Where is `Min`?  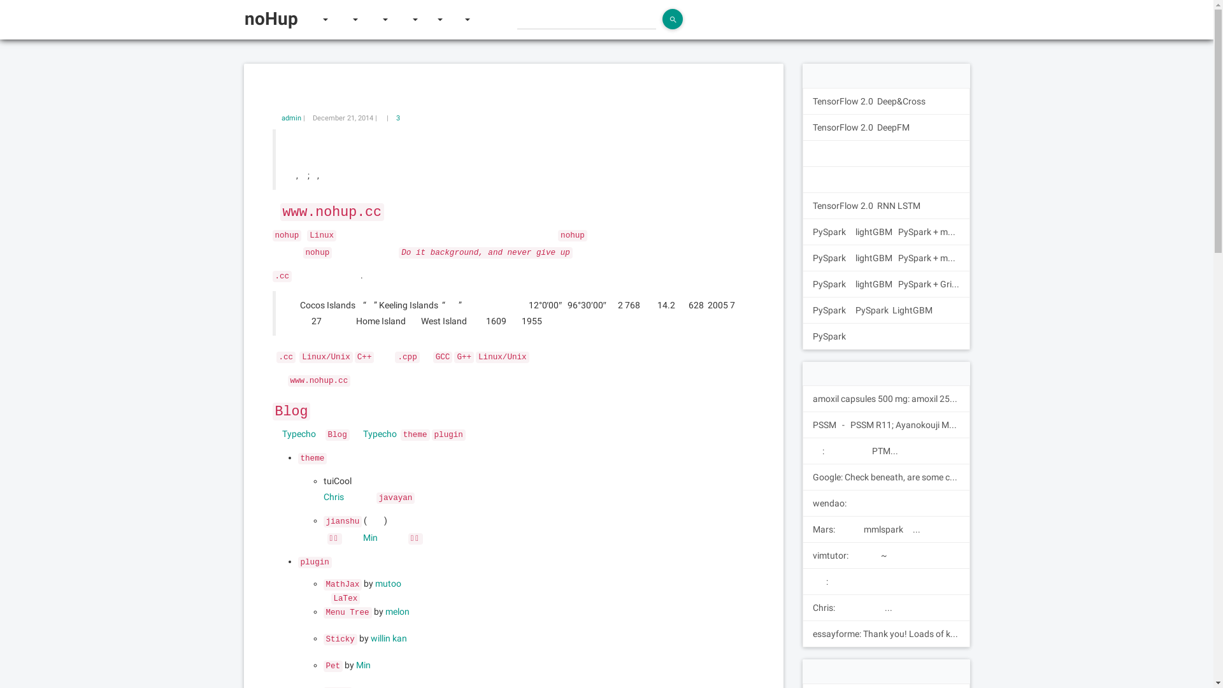 Min is located at coordinates (363, 665).